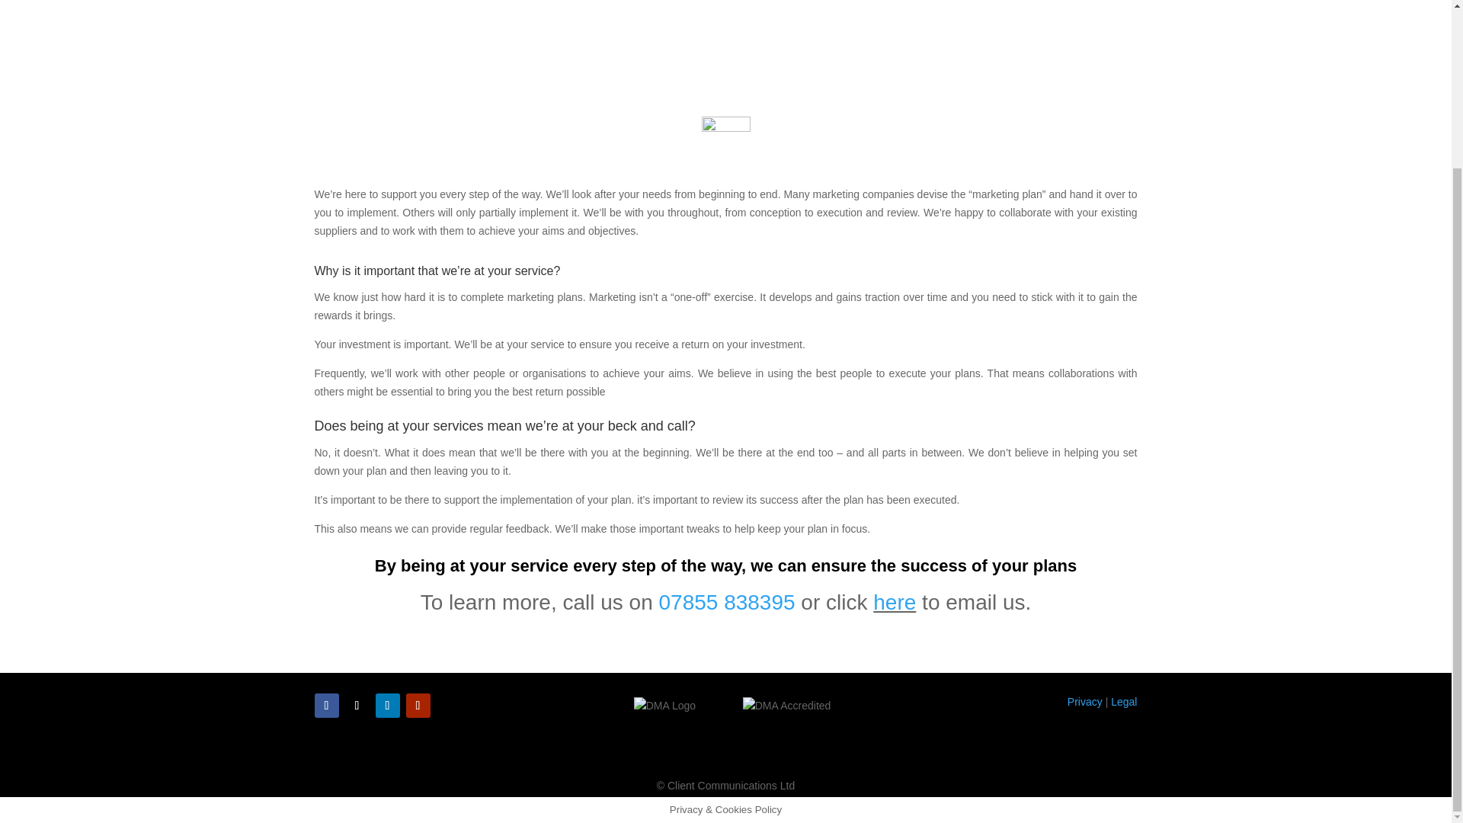  Describe the element at coordinates (387, 706) in the screenshot. I see `Follow on LinkedIn` at that location.